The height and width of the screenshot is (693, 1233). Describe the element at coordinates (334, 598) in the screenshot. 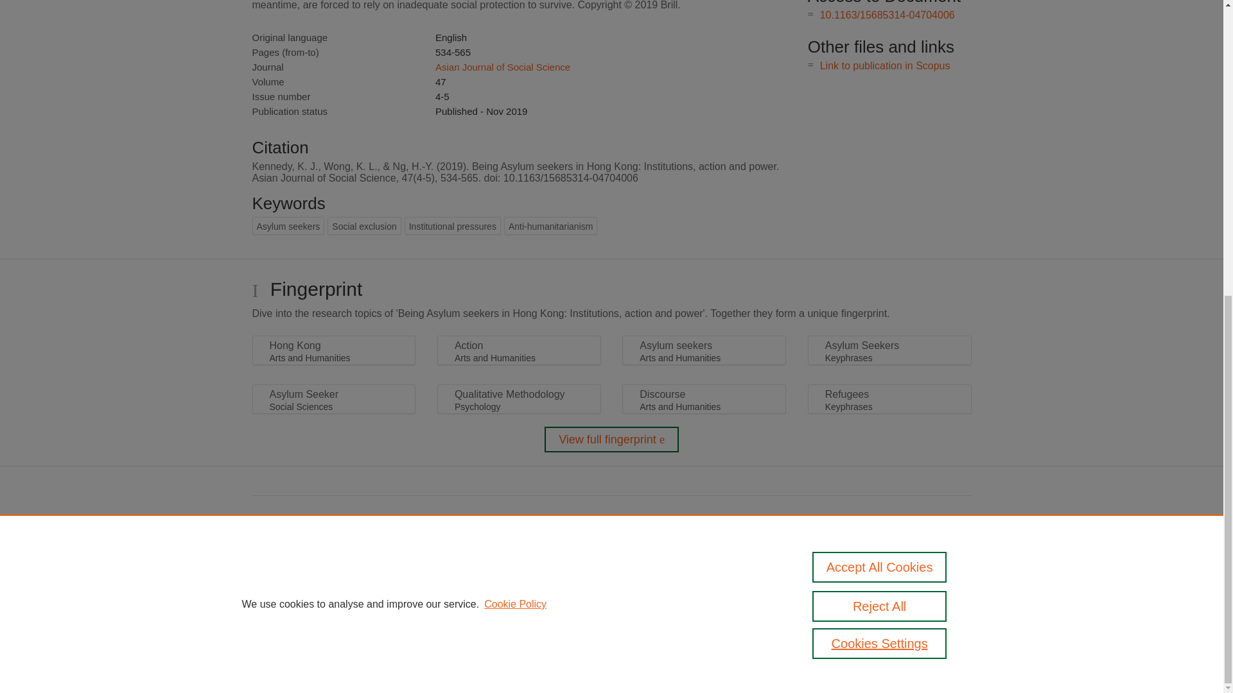

I see `Scopus` at that location.